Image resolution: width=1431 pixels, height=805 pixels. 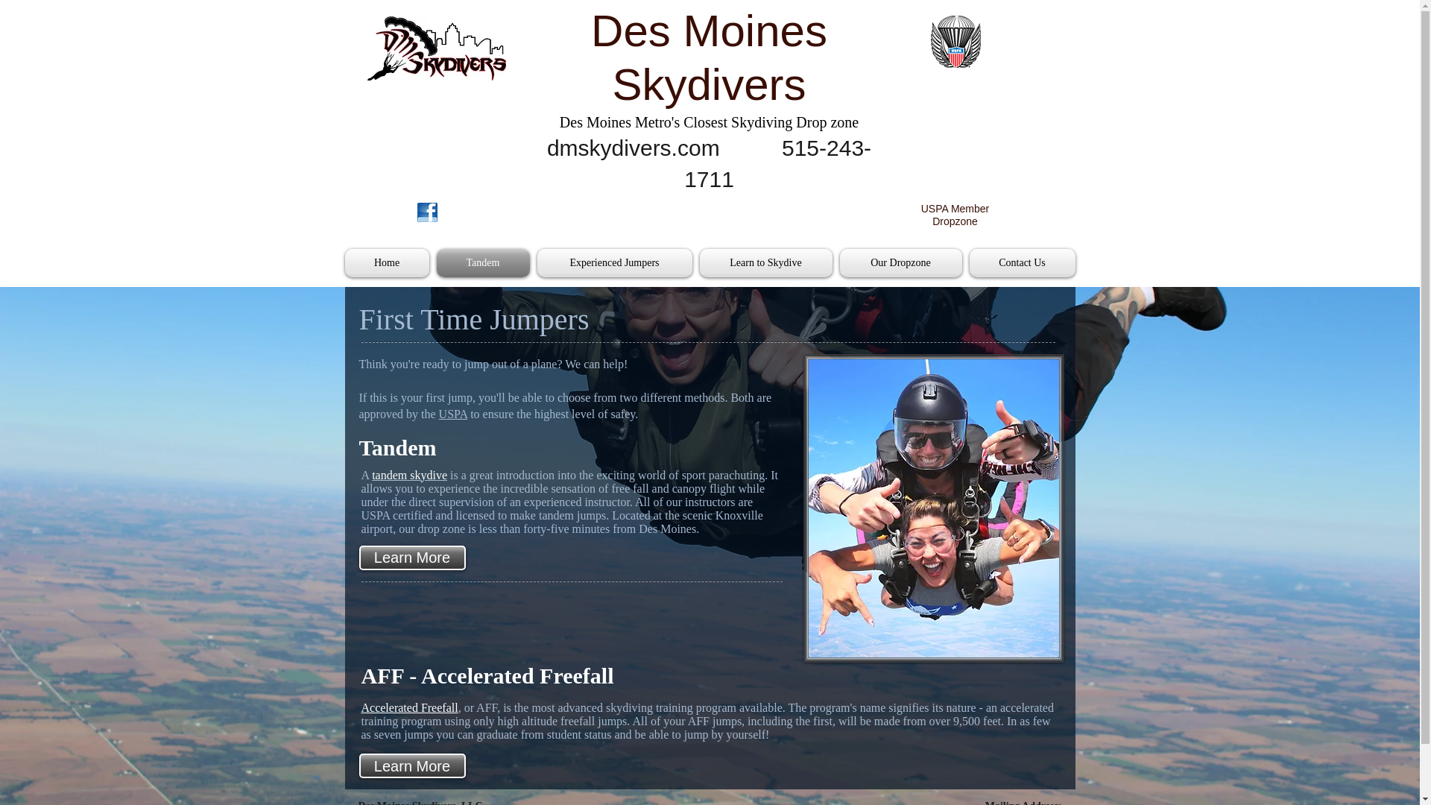 What do you see at coordinates (1021, 262) in the screenshot?
I see `Contact Us` at bounding box center [1021, 262].